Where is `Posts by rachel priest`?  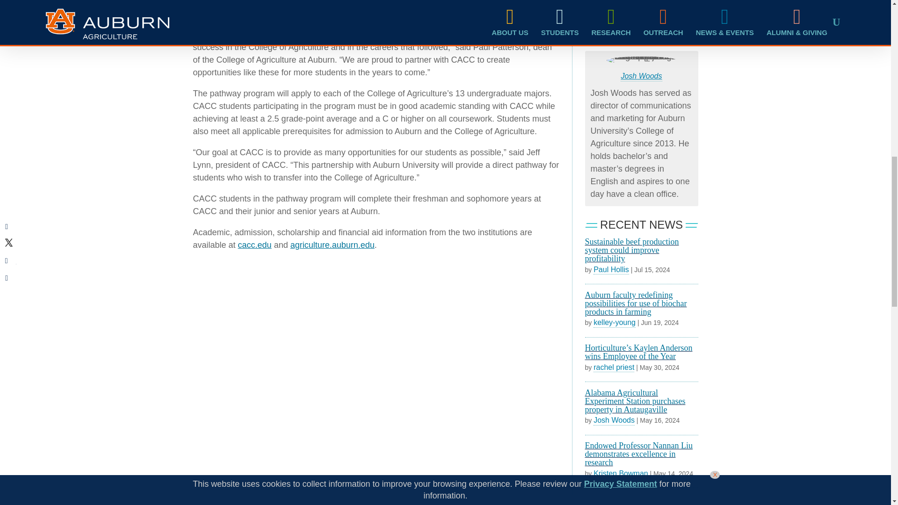
Posts by rachel priest is located at coordinates (614, 368).